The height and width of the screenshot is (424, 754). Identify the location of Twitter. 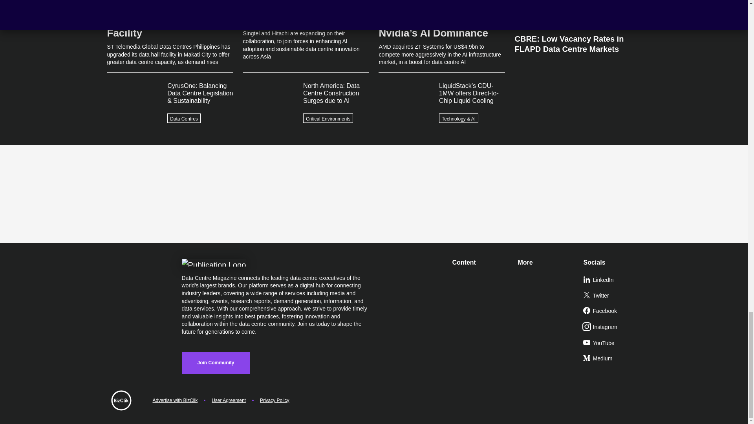
(613, 296).